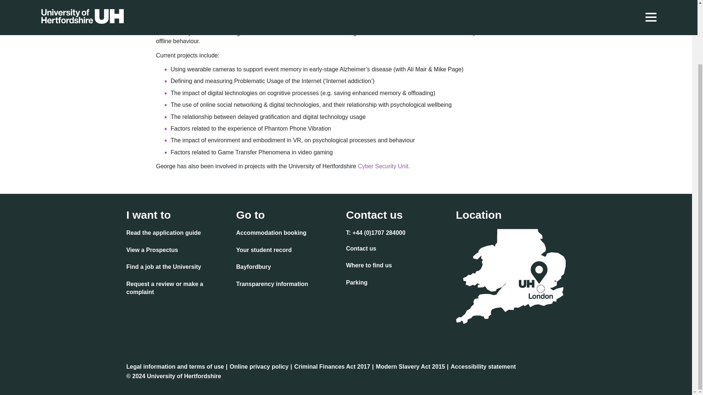 This screenshot has height=395, width=703. What do you see at coordinates (152, 251) in the screenshot?
I see `View a Prospectus` at bounding box center [152, 251].